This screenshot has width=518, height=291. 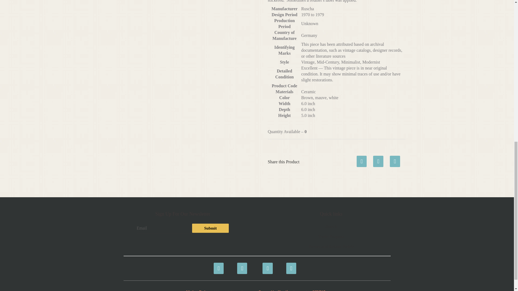 I want to click on Instagram, so click(x=290, y=265).